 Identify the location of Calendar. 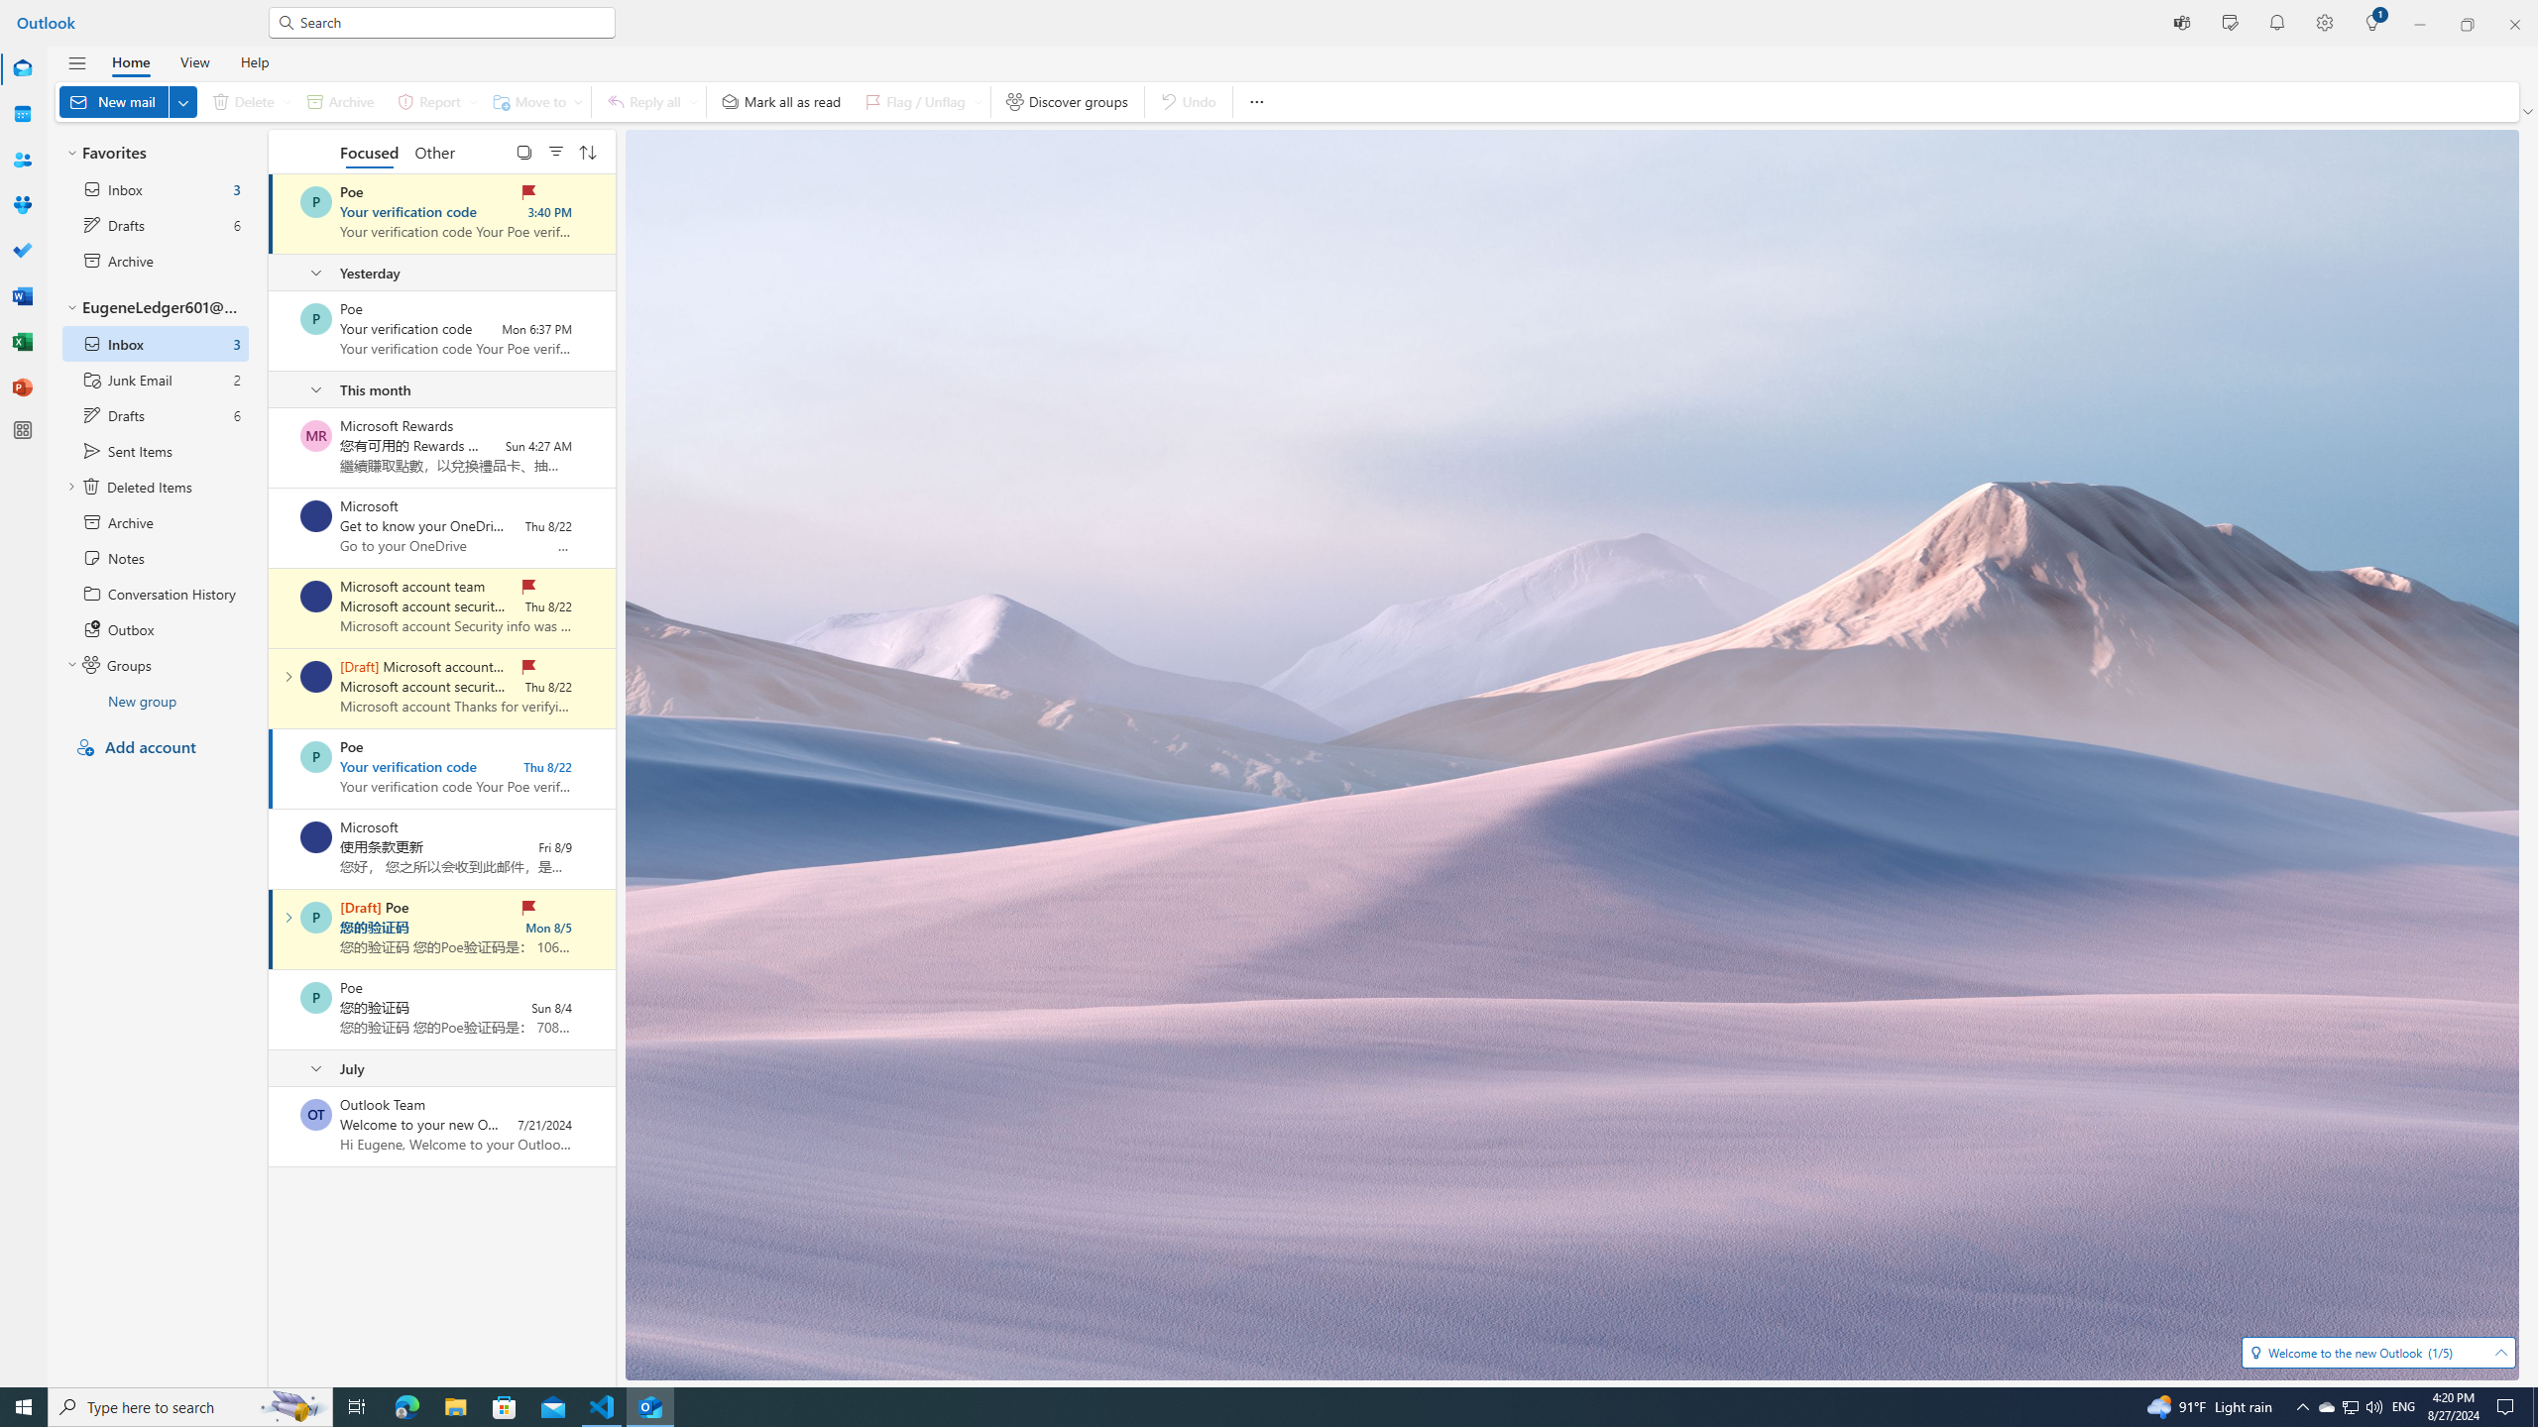
(22, 115).